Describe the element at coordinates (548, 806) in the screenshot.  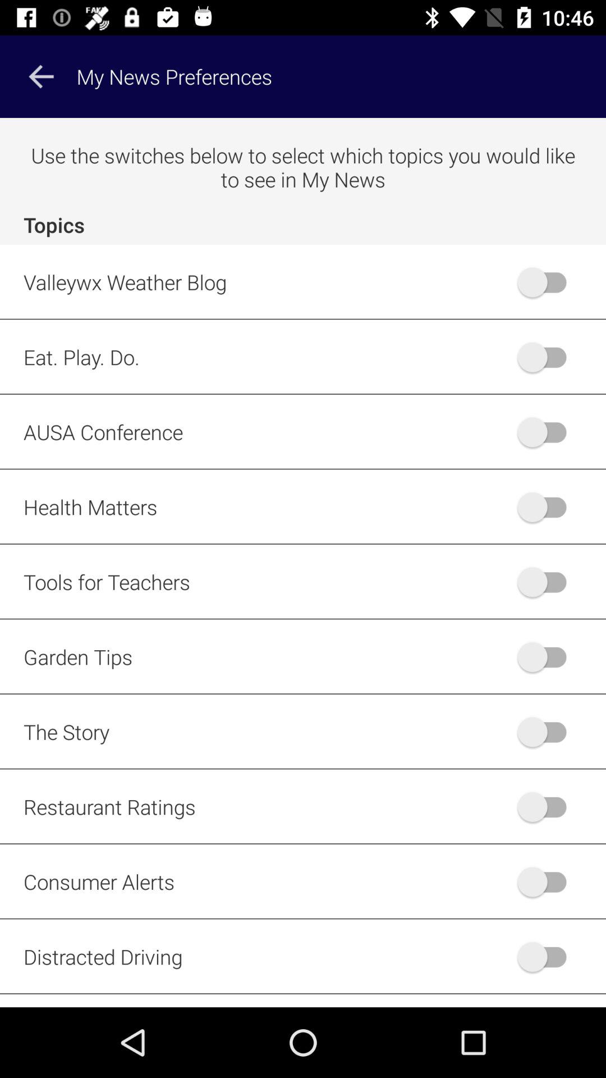
I see `toggle restaurant ratings` at that location.